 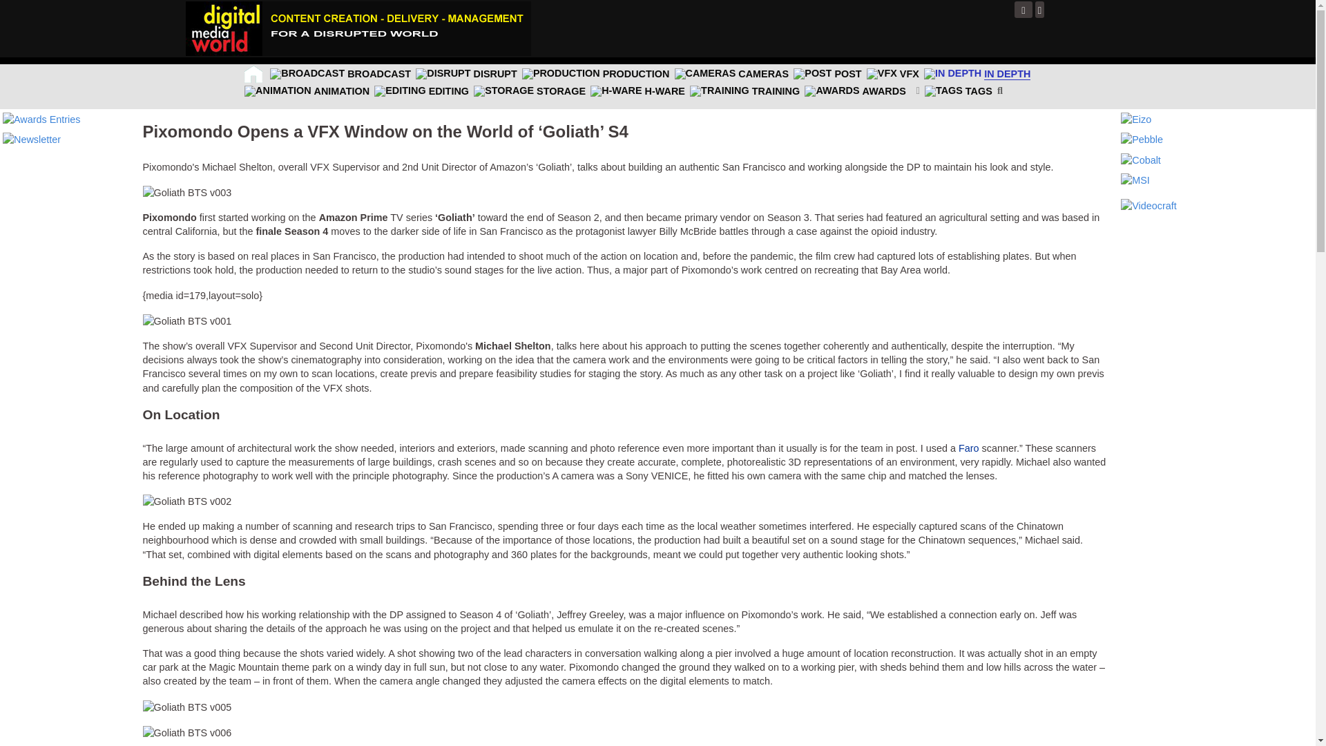 I want to click on search, so click(x=1002, y=91).